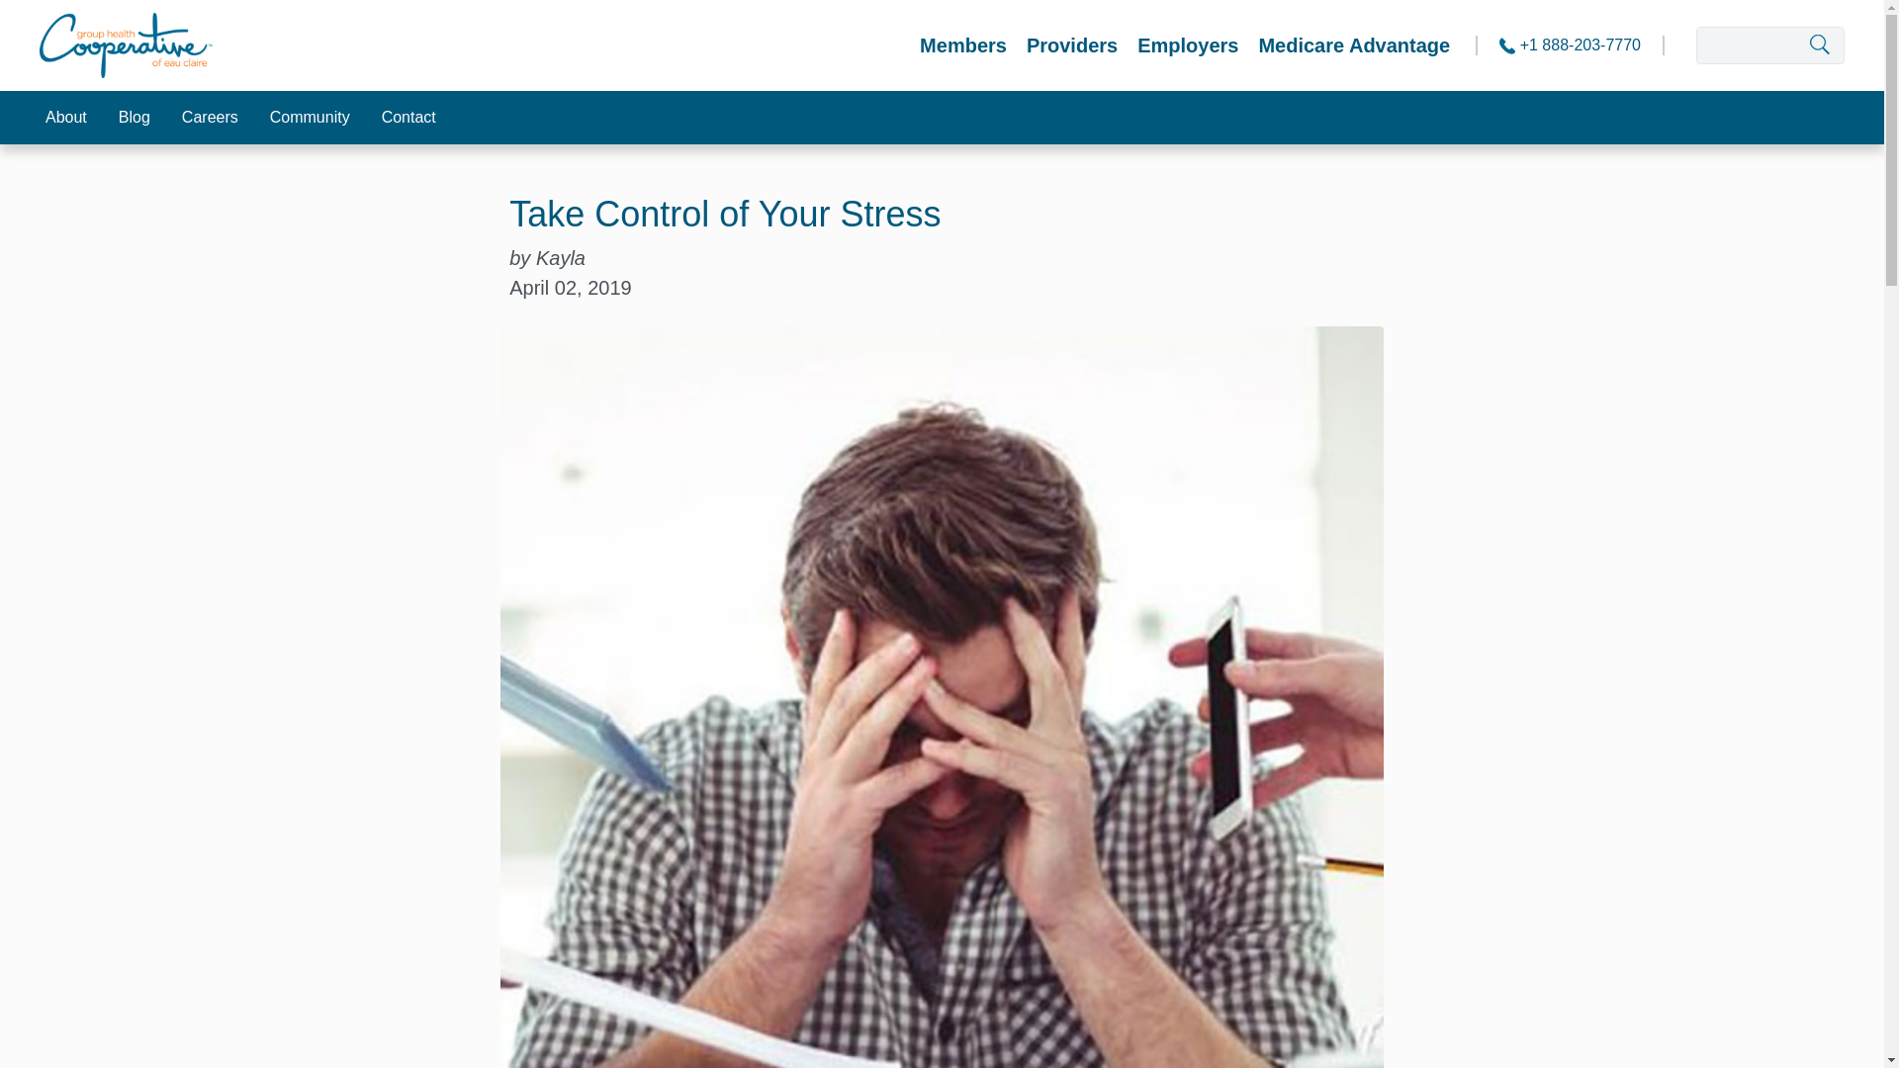 The height and width of the screenshot is (1068, 1899). I want to click on About, so click(65, 117).